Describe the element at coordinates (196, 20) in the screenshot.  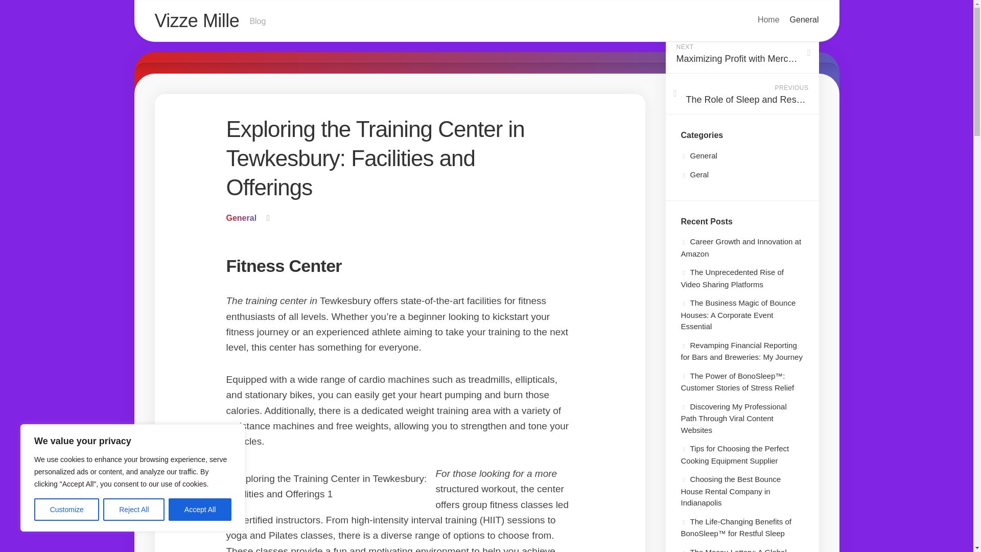
I see `General` at that location.